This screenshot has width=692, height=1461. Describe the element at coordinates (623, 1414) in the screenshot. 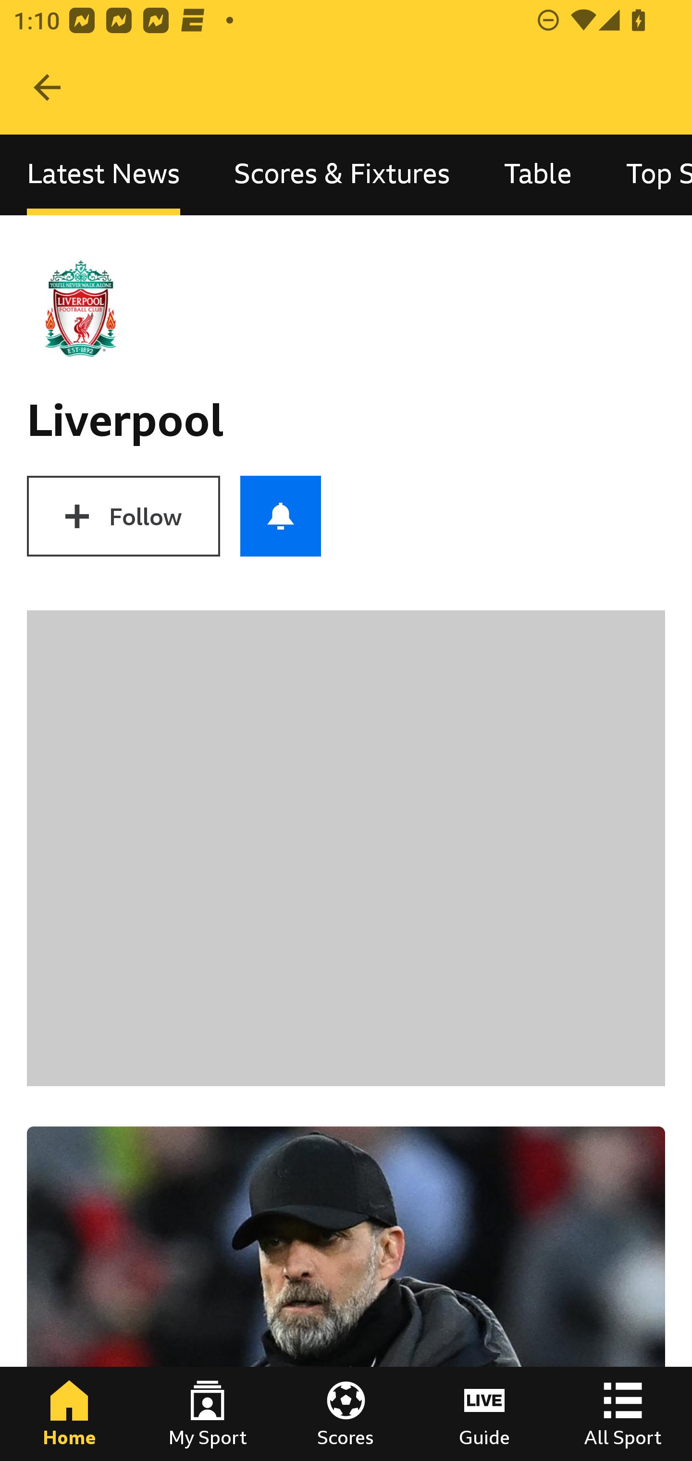

I see `All Sport` at that location.